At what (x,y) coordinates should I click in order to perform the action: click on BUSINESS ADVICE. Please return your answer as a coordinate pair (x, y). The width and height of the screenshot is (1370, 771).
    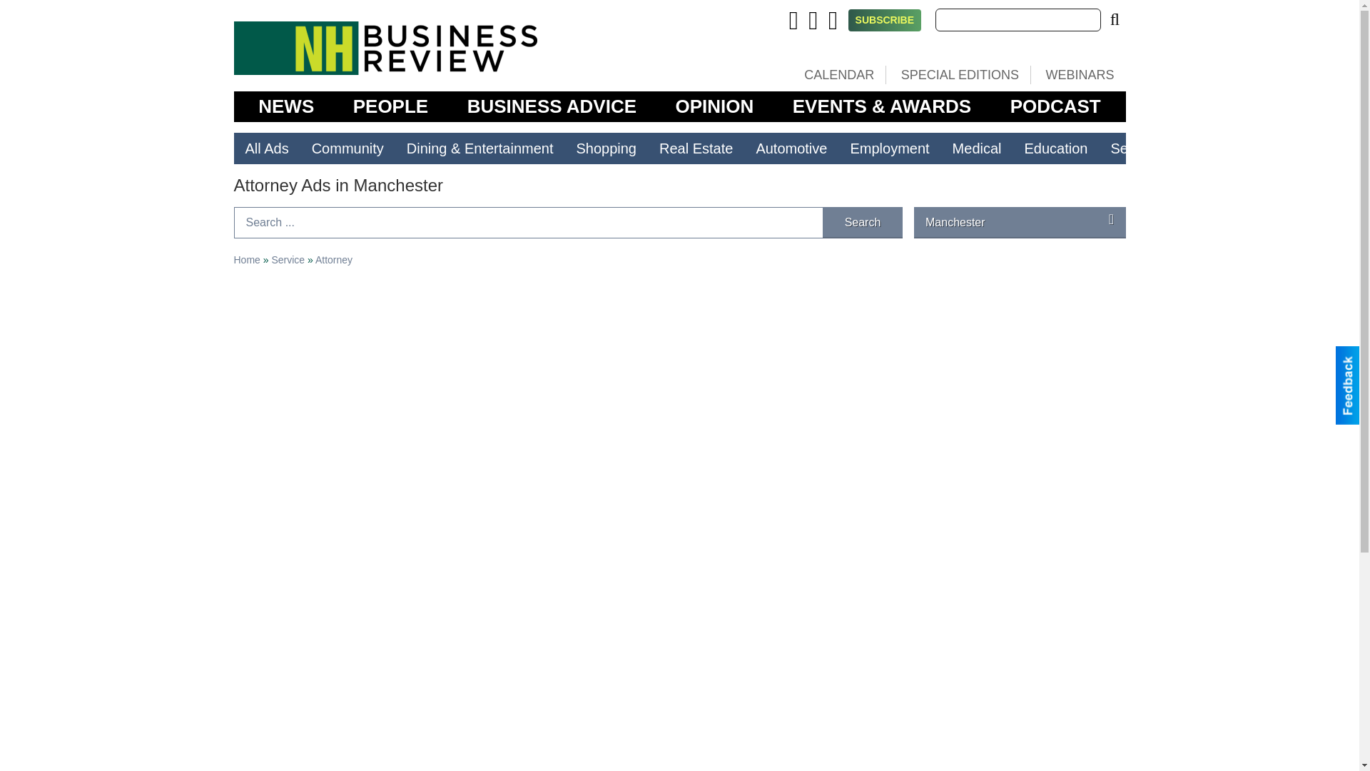
    Looking at the image, I should click on (552, 106).